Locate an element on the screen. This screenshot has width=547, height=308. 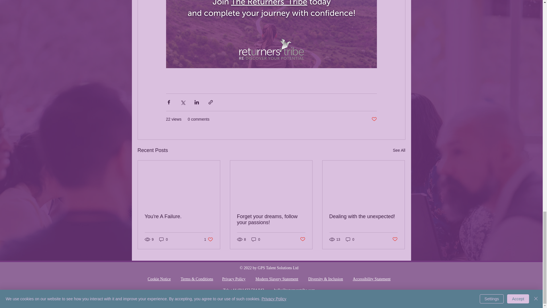
Privacy Policy is located at coordinates (234, 279).